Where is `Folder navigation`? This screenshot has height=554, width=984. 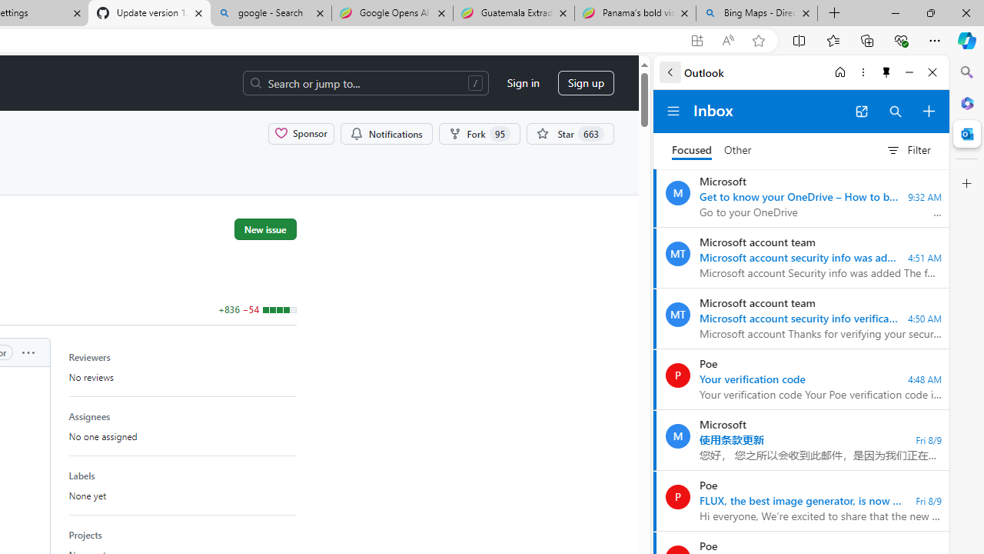
Folder navigation is located at coordinates (673, 111).